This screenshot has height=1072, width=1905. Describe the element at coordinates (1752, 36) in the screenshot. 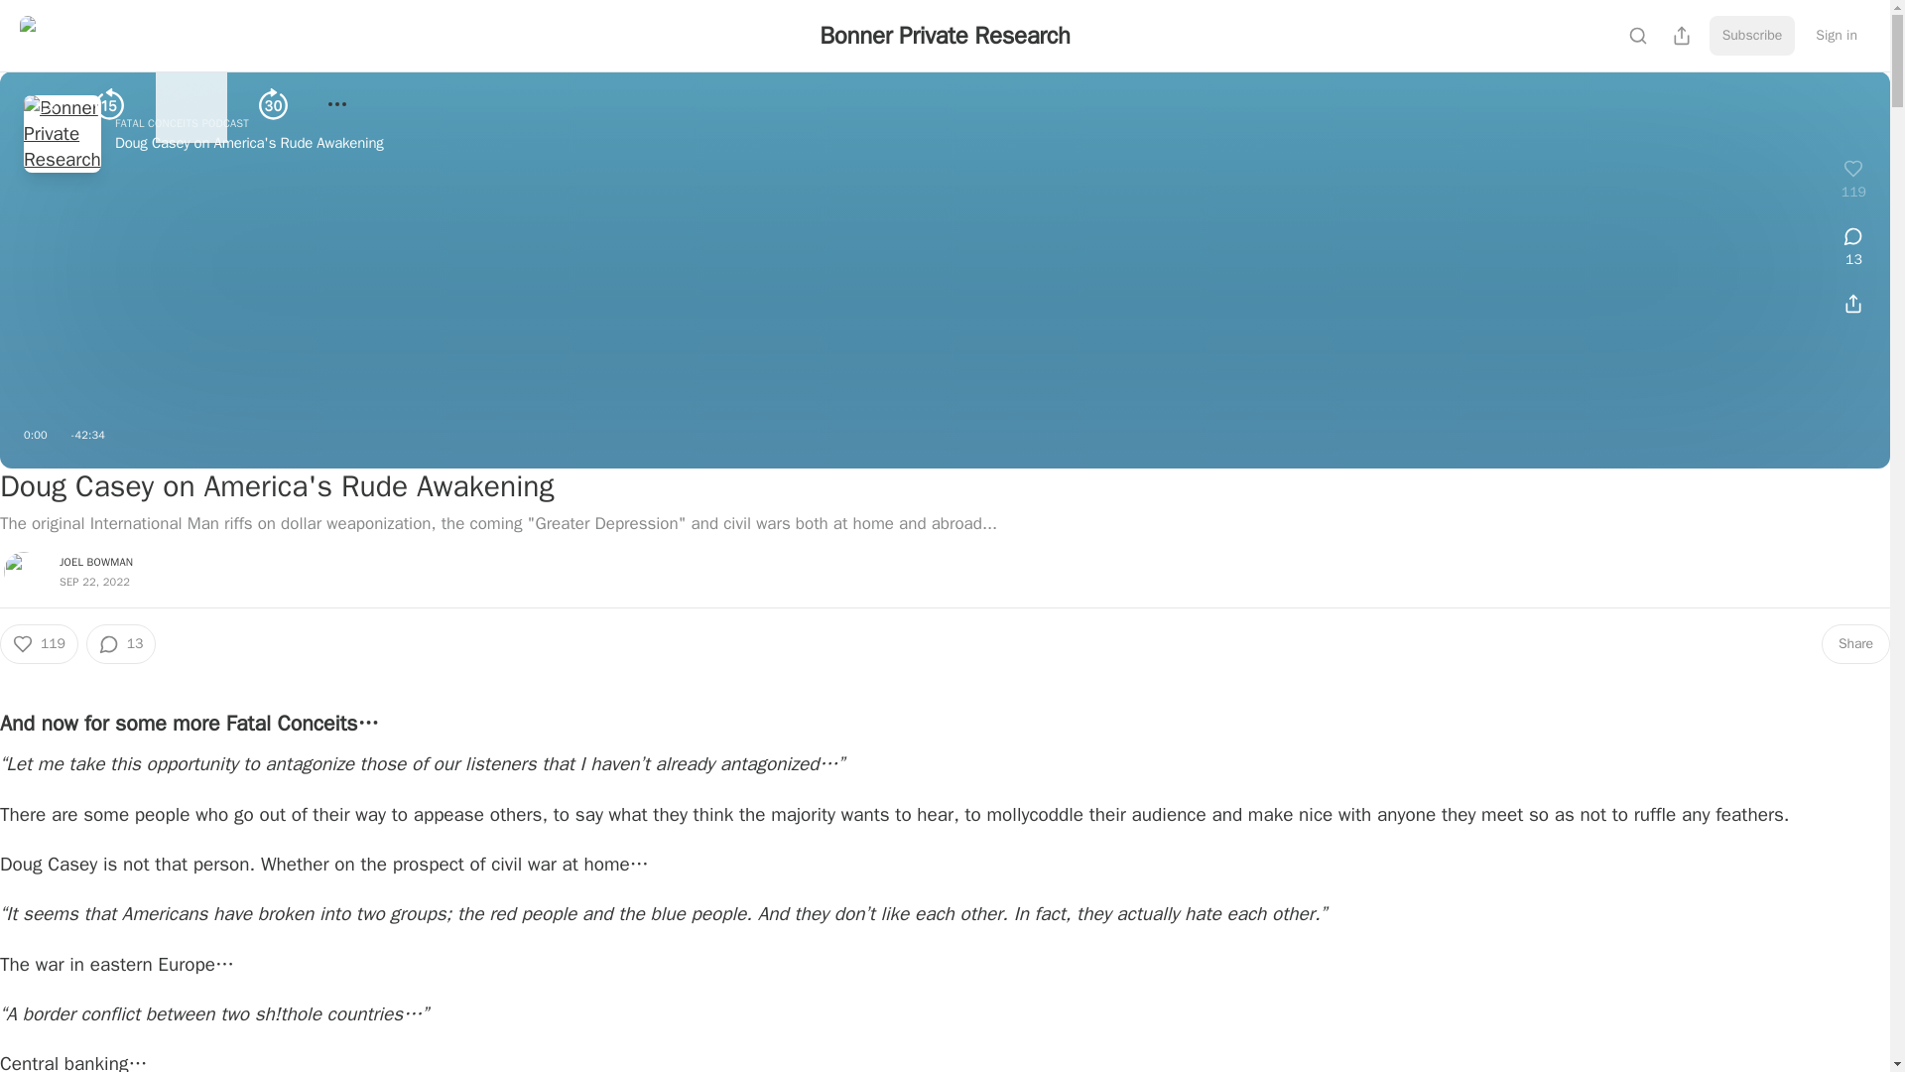

I see `Subscribe` at that location.